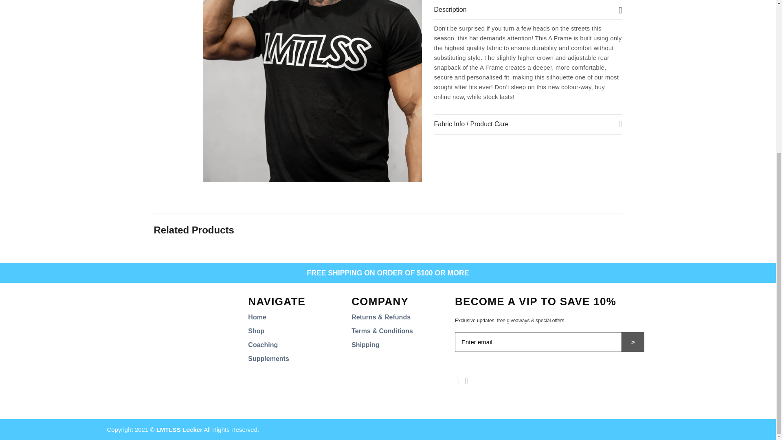 This screenshot has height=440, width=782. What do you see at coordinates (528, 10) in the screenshot?
I see `Description` at bounding box center [528, 10].